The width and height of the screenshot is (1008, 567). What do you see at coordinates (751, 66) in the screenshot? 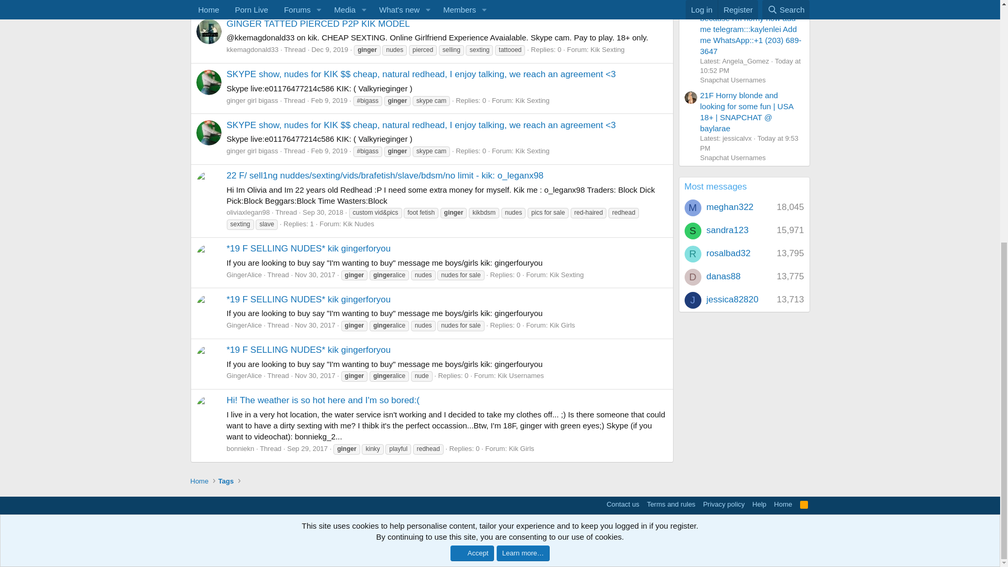
I see `Jul 16, 2024 at 10:52 PM` at bounding box center [751, 66].